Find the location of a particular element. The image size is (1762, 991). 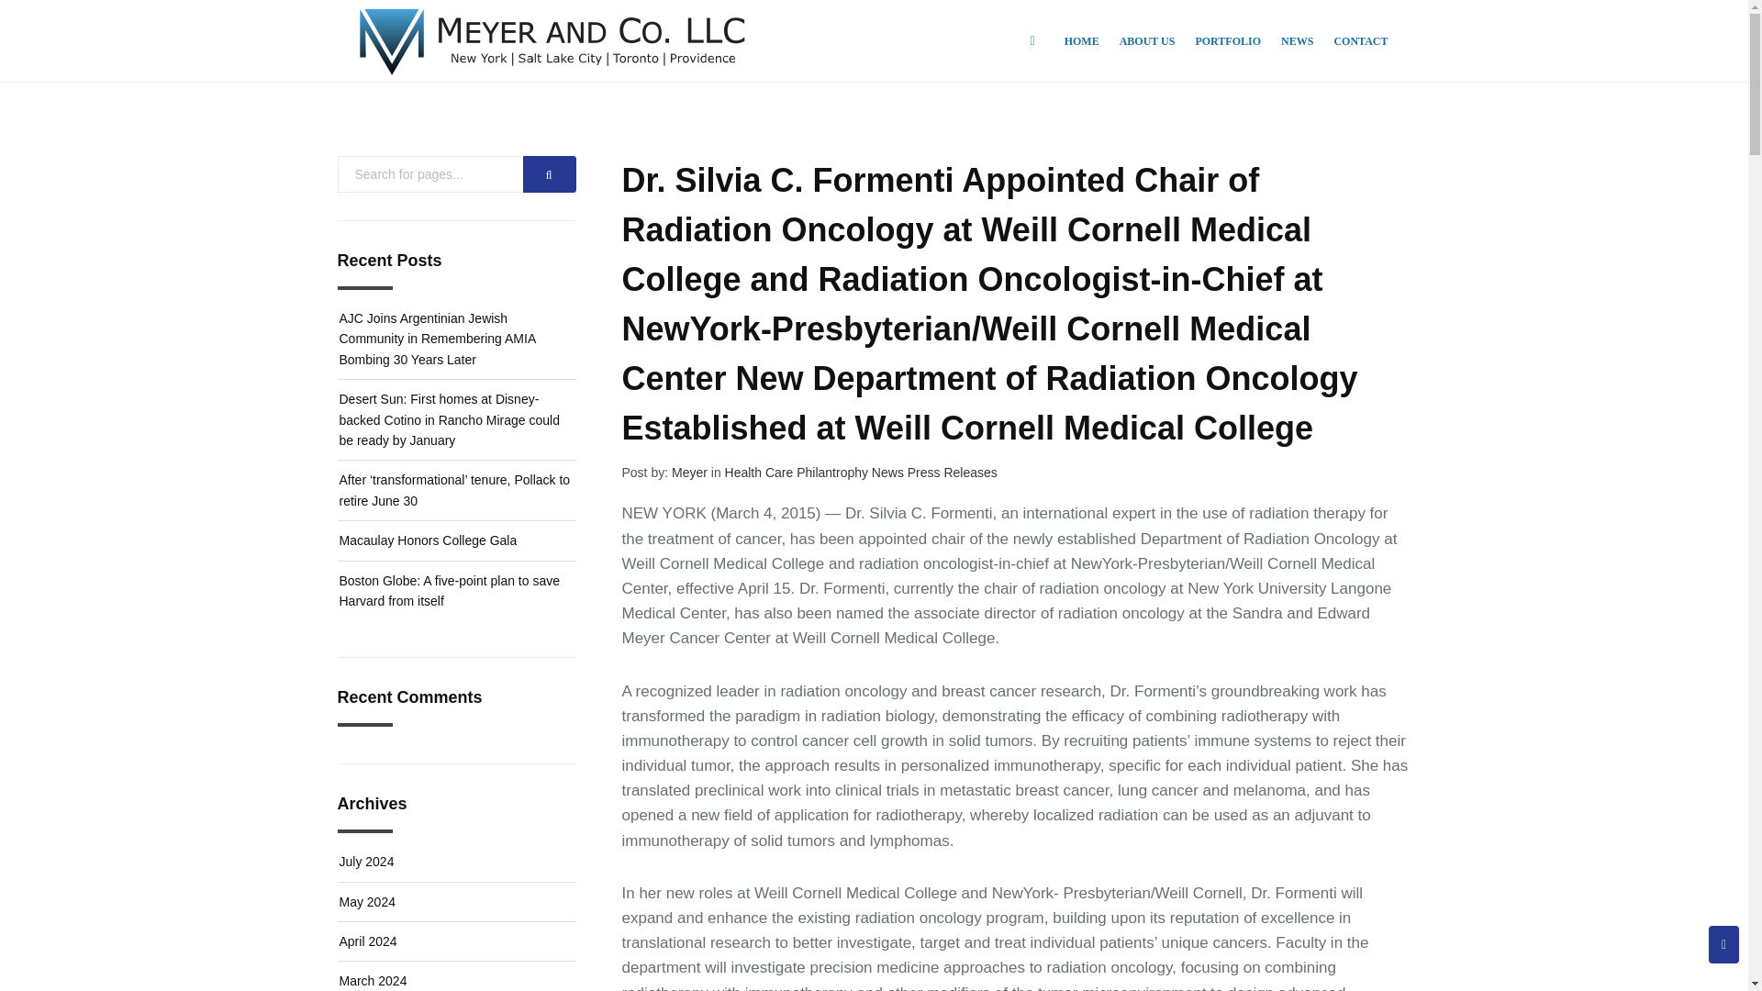

Press Releases is located at coordinates (952, 472).